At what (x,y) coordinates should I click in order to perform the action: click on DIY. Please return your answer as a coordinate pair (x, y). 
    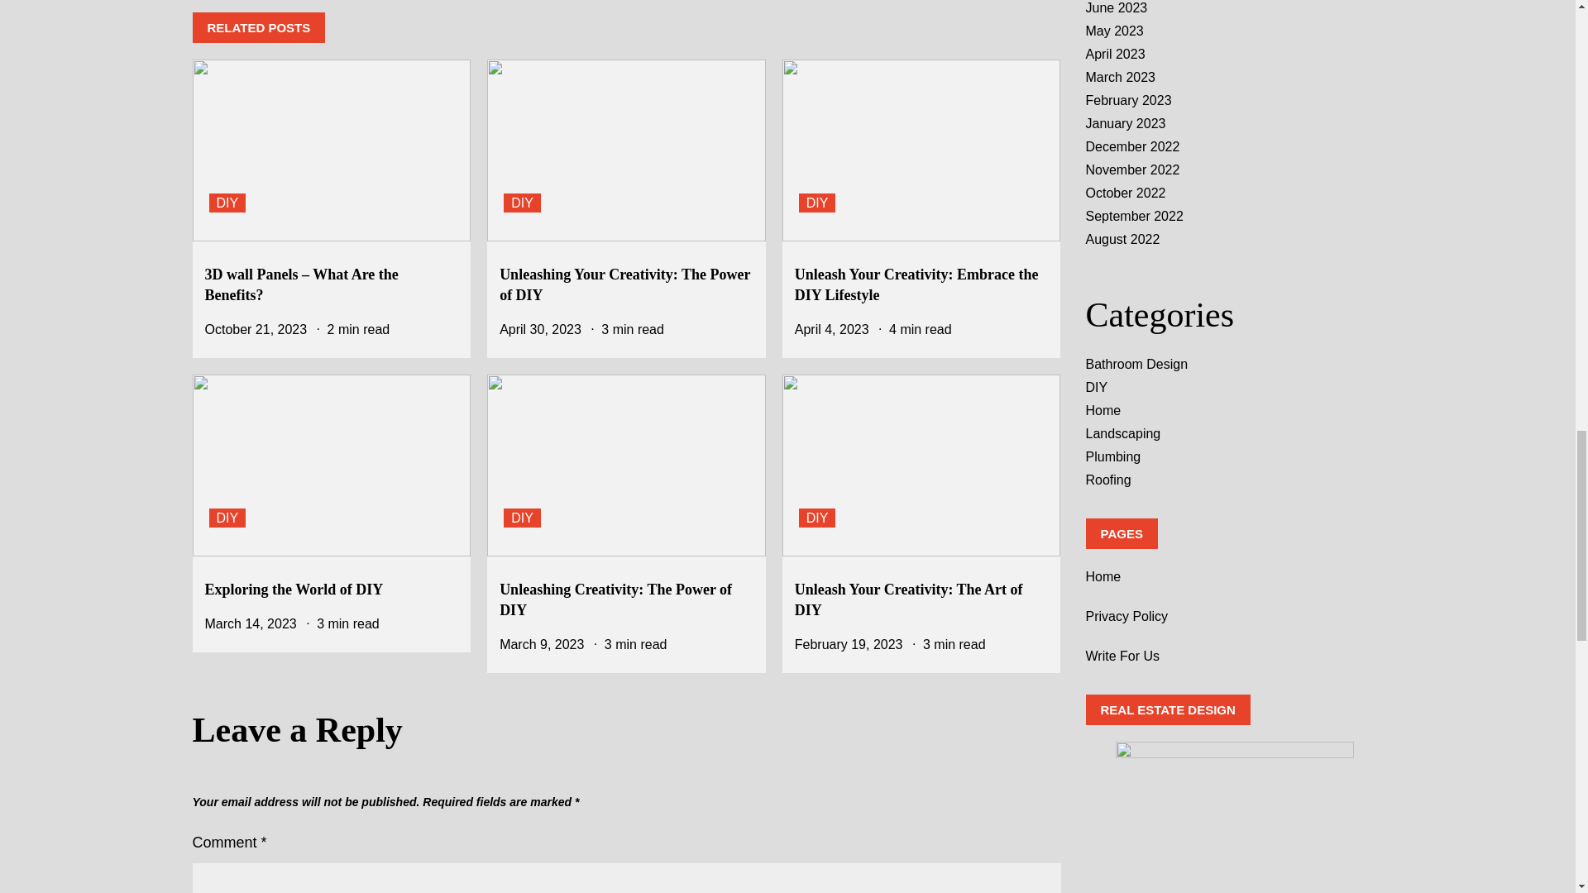
    Looking at the image, I should click on (227, 518).